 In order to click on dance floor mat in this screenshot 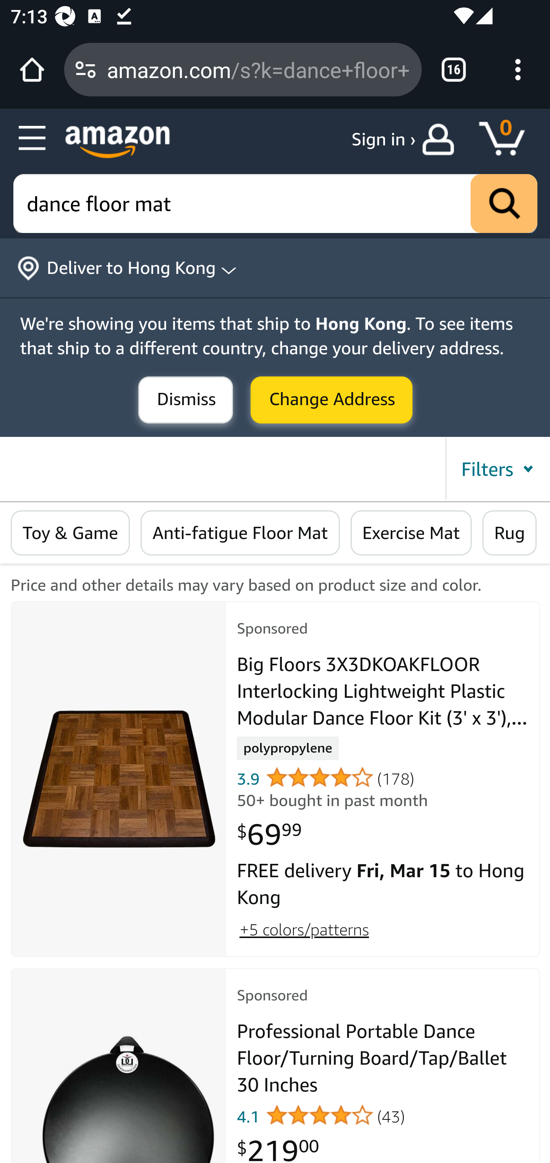, I will do `click(276, 204)`.